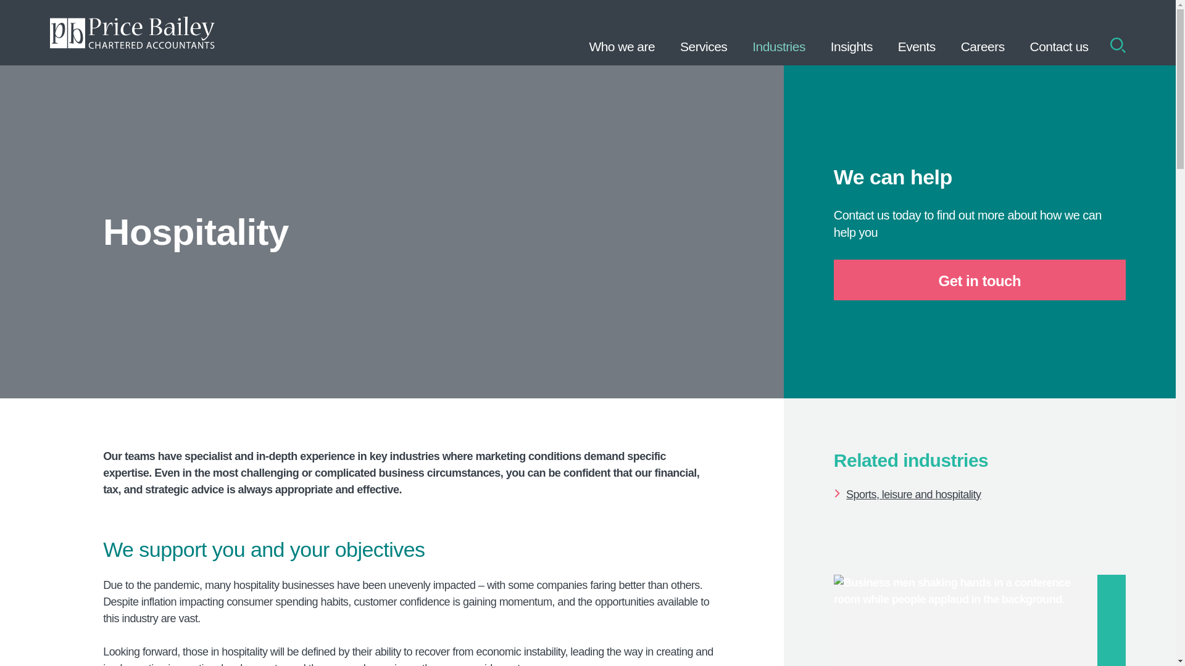 This screenshot has width=1185, height=666. Describe the element at coordinates (622, 32) in the screenshot. I see `Who we are` at that location.